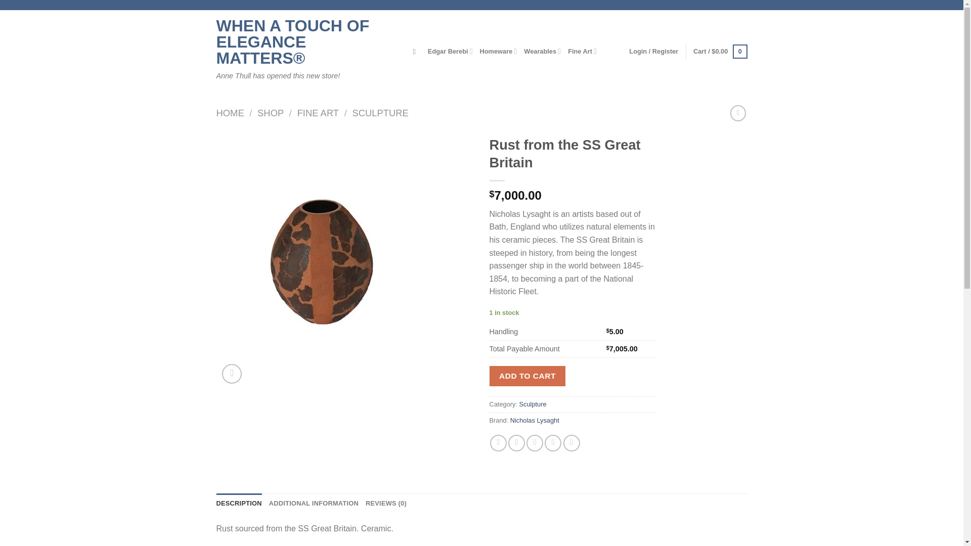 The width and height of the screenshot is (971, 546). What do you see at coordinates (499, 51) in the screenshot?
I see `Homeware` at bounding box center [499, 51].